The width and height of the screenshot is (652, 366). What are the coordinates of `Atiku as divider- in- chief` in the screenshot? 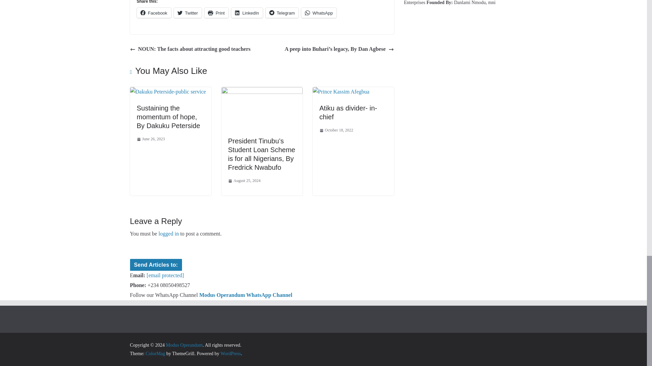 It's located at (348, 113).